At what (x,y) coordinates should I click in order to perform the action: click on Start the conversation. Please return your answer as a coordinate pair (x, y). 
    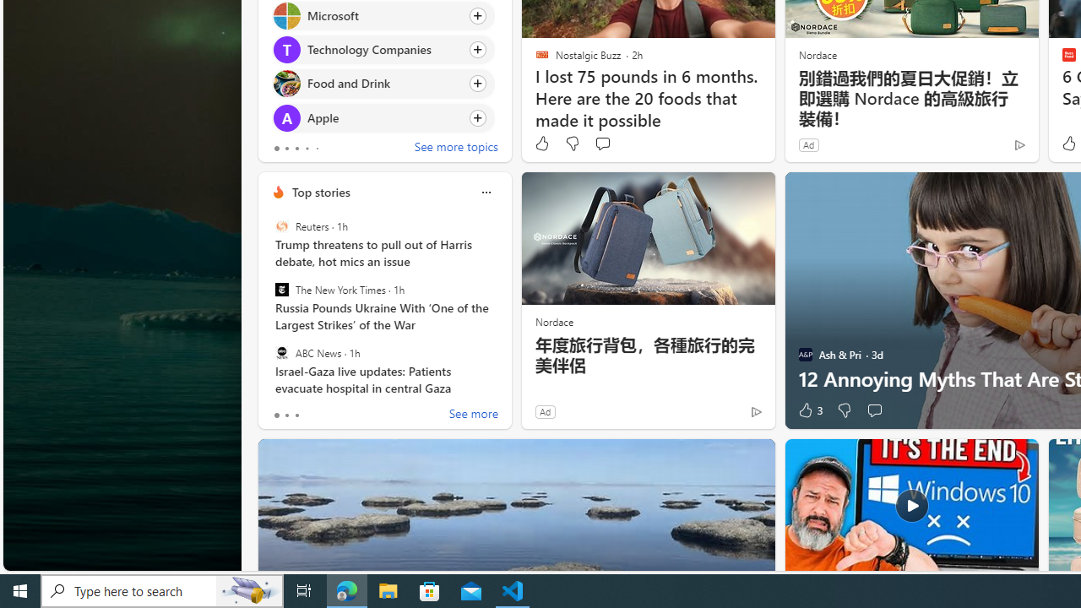
    Looking at the image, I should click on (874, 410).